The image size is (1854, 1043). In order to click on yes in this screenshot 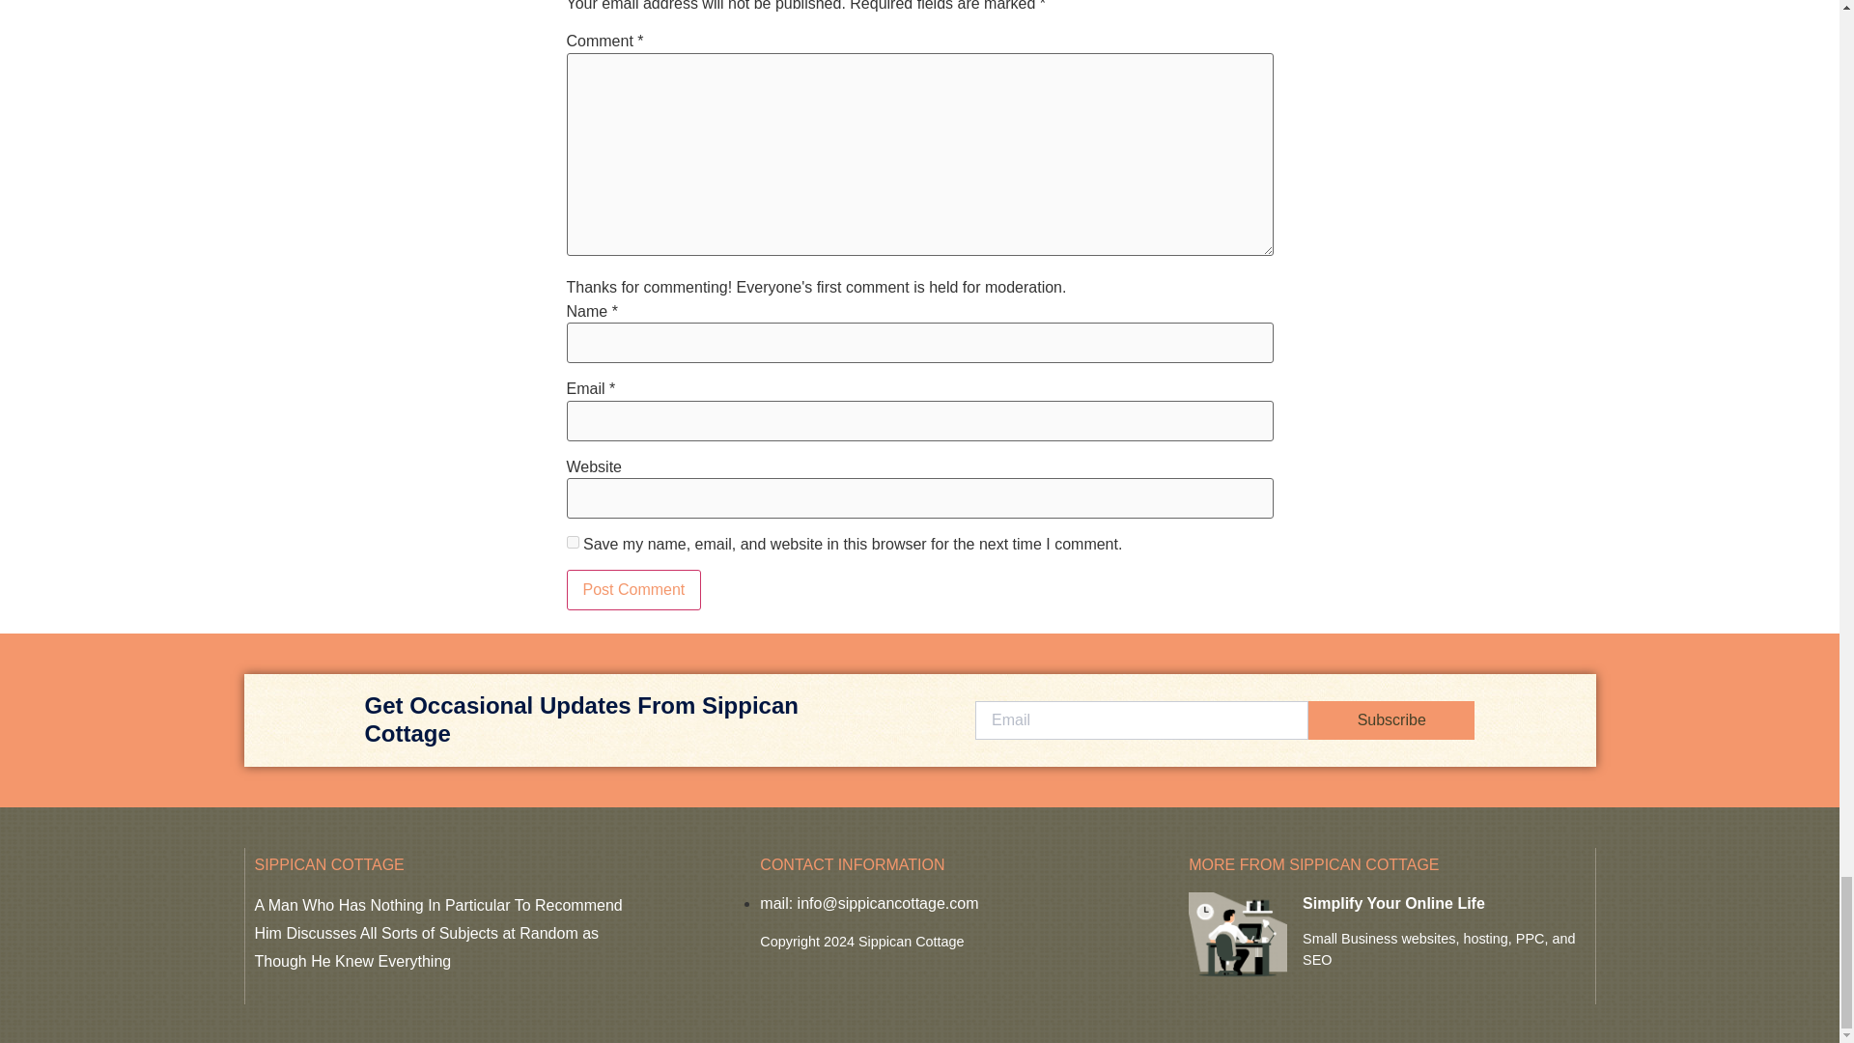, I will do `click(572, 543)`.